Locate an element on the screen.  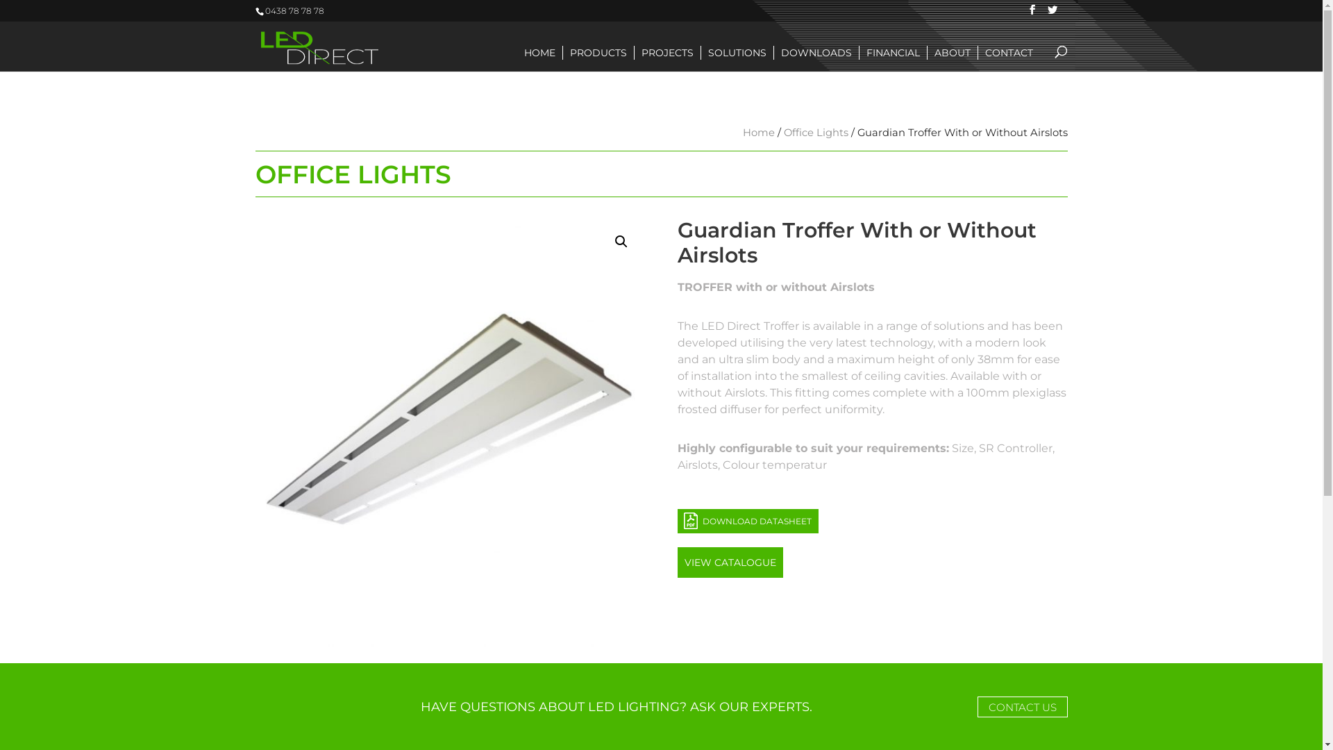
Home is located at coordinates (759, 133).